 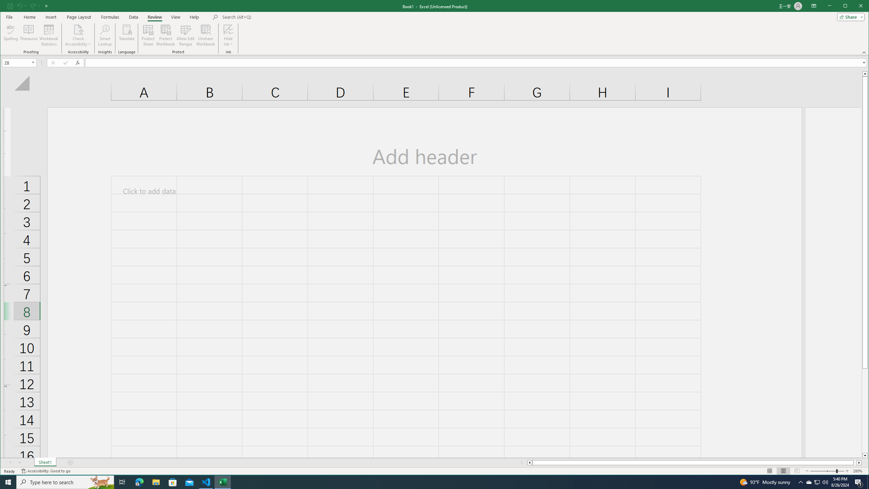 What do you see at coordinates (865, 52) in the screenshot?
I see `Notification Chevron` at bounding box center [865, 52].